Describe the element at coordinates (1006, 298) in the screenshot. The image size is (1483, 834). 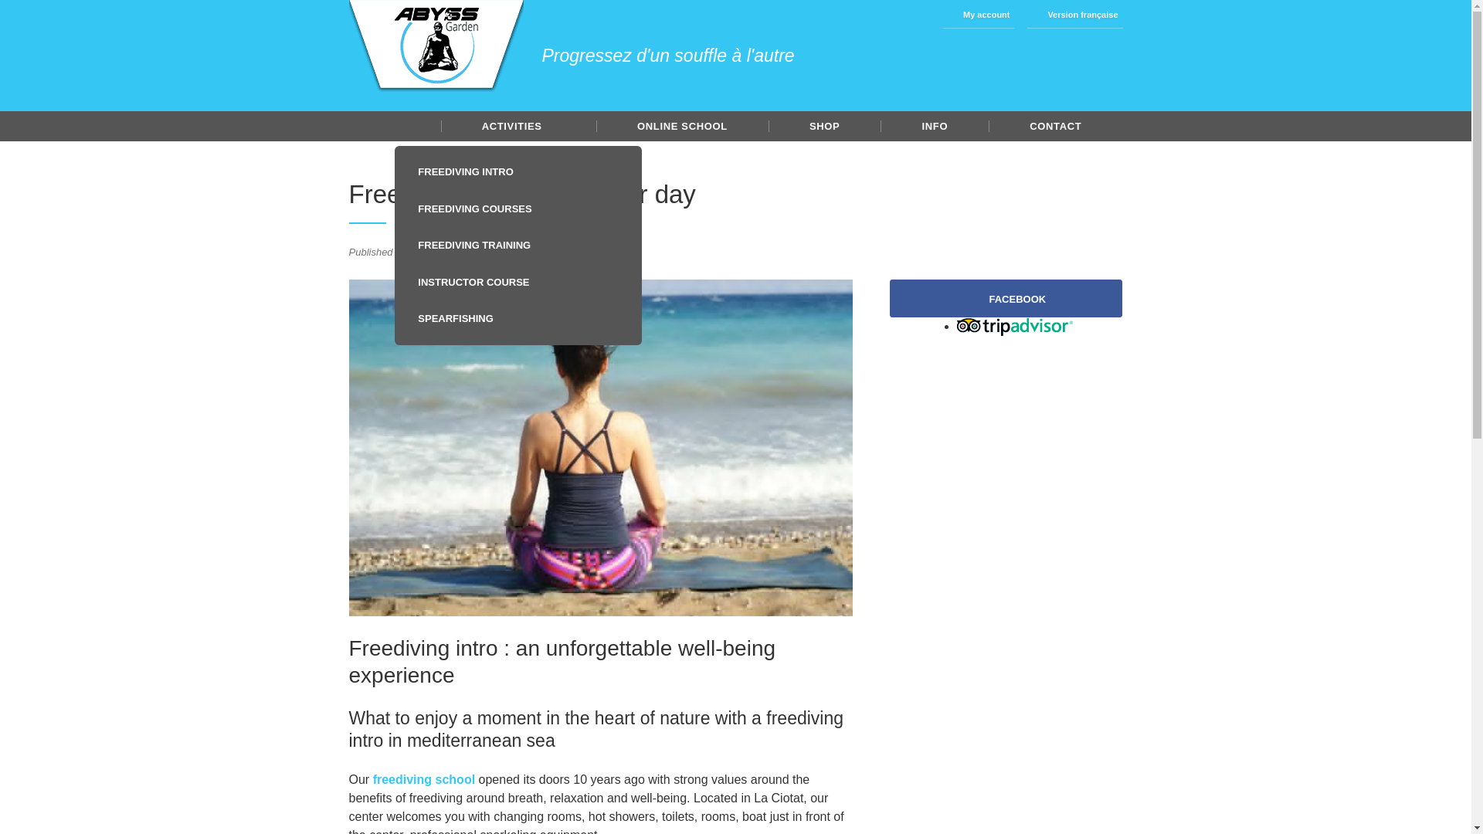
I see `FACEBOOK` at that location.